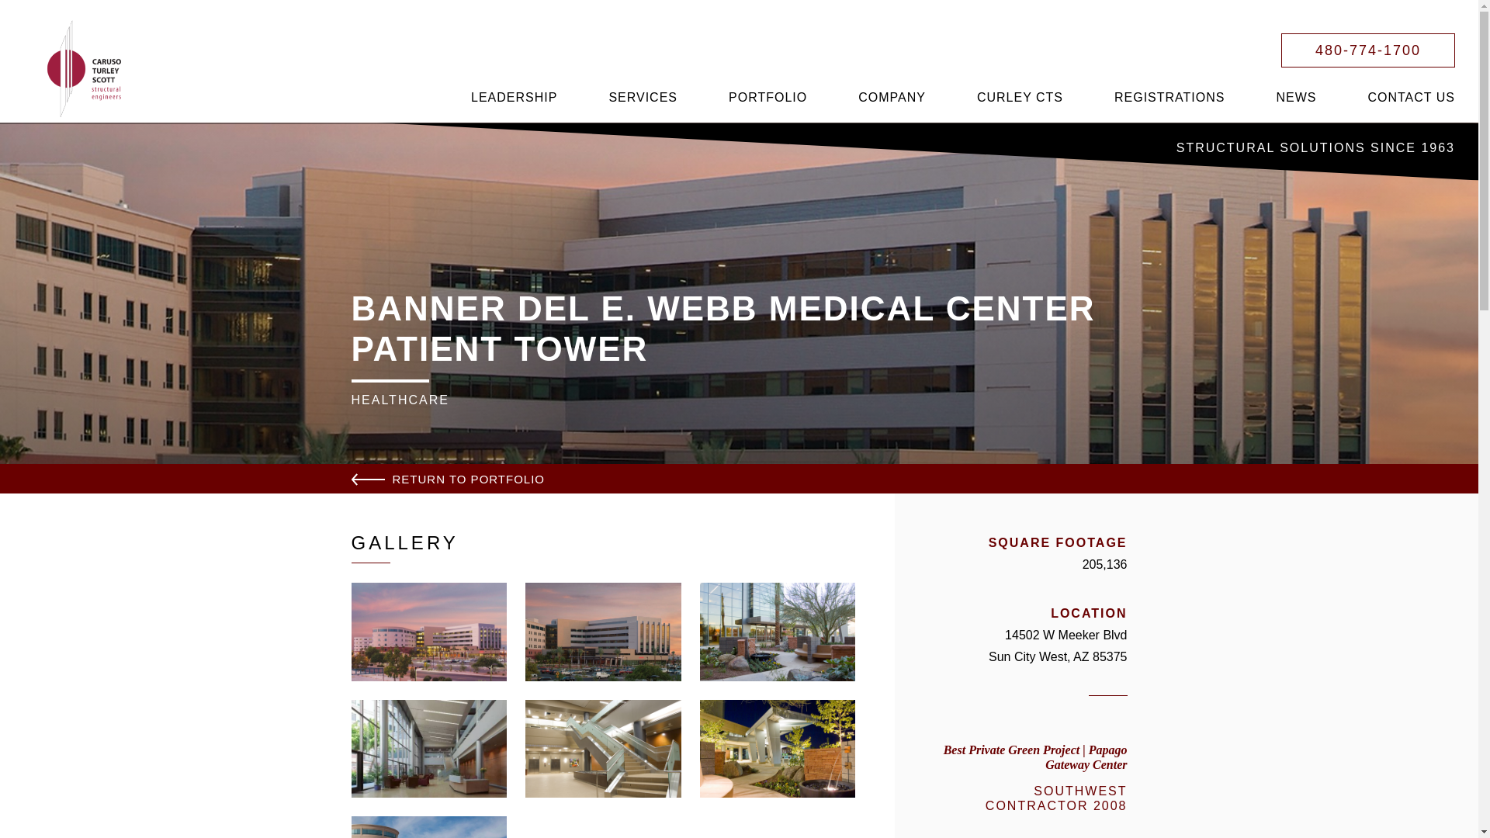  I want to click on HEALTHCARE, so click(399, 400).